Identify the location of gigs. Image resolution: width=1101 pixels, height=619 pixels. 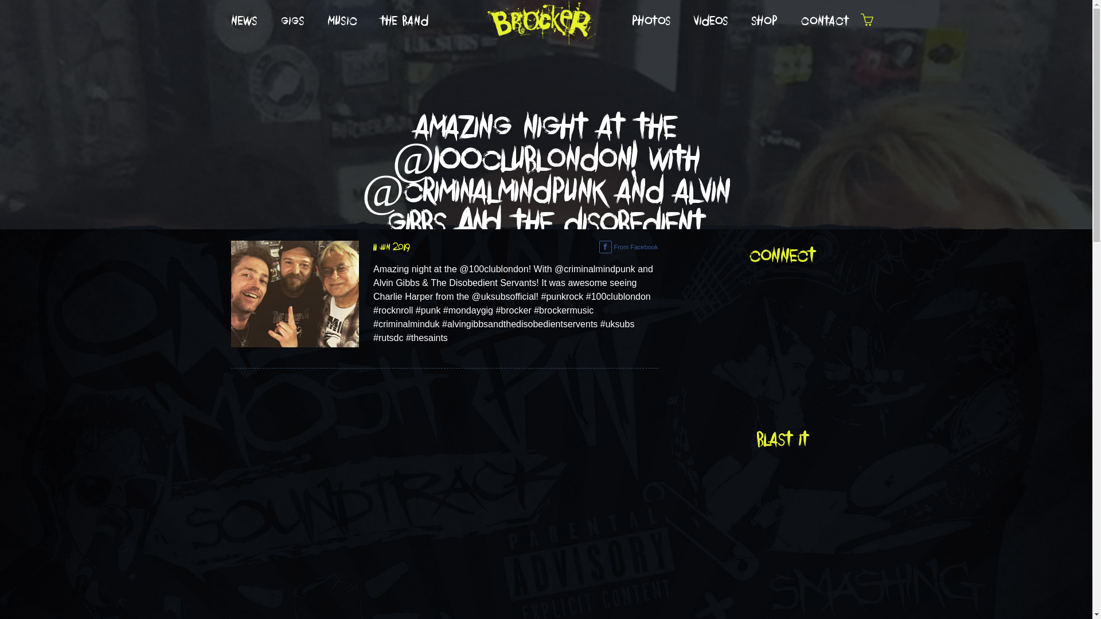
(293, 22).